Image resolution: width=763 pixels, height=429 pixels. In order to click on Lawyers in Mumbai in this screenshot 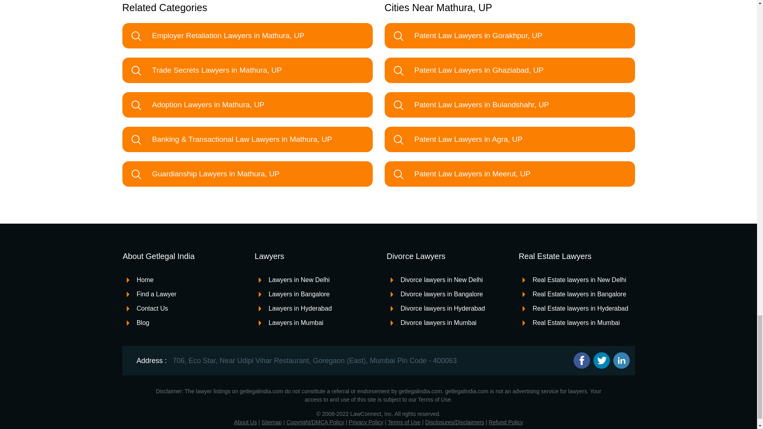, I will do `click(291, 323)`.